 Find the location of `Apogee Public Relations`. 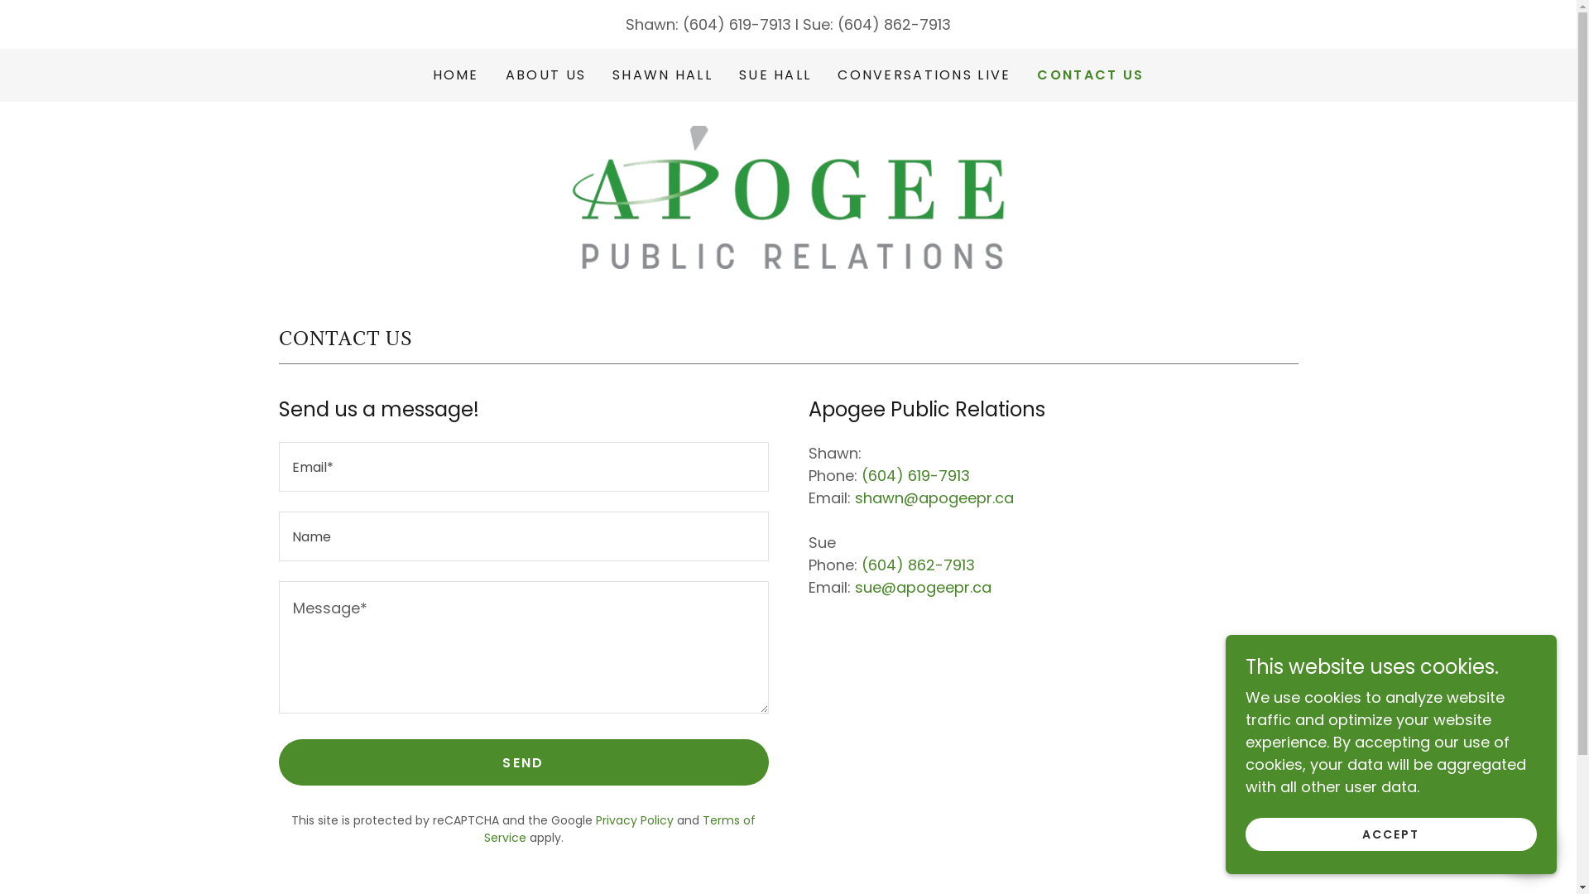

Apogee Public Relations is located at coordinates (788, 195).